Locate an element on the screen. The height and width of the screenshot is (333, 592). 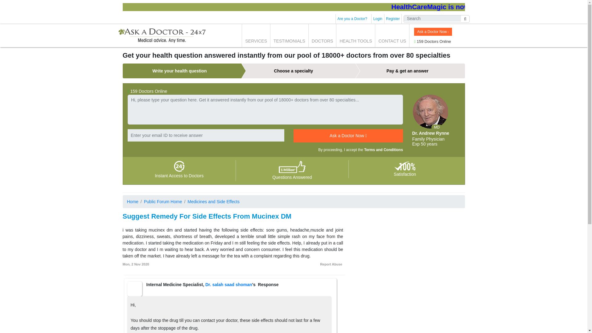
TESTIMONIALS is located at coordinates (289, 35).